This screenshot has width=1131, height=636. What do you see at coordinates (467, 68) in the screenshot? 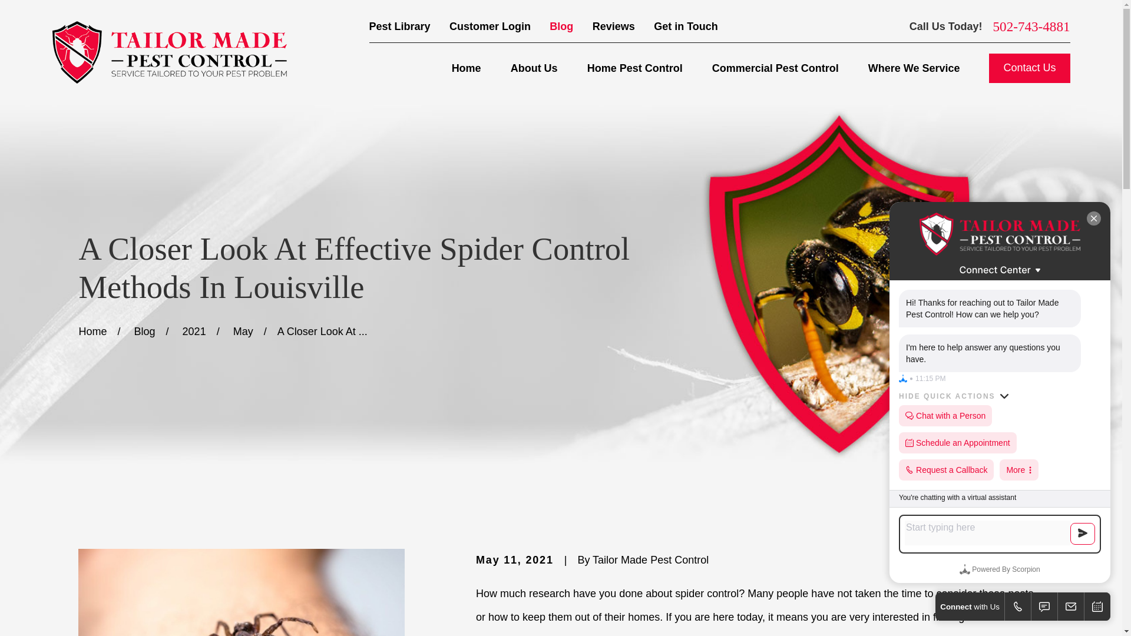
I see `Home` at bounding box center [467, 68].